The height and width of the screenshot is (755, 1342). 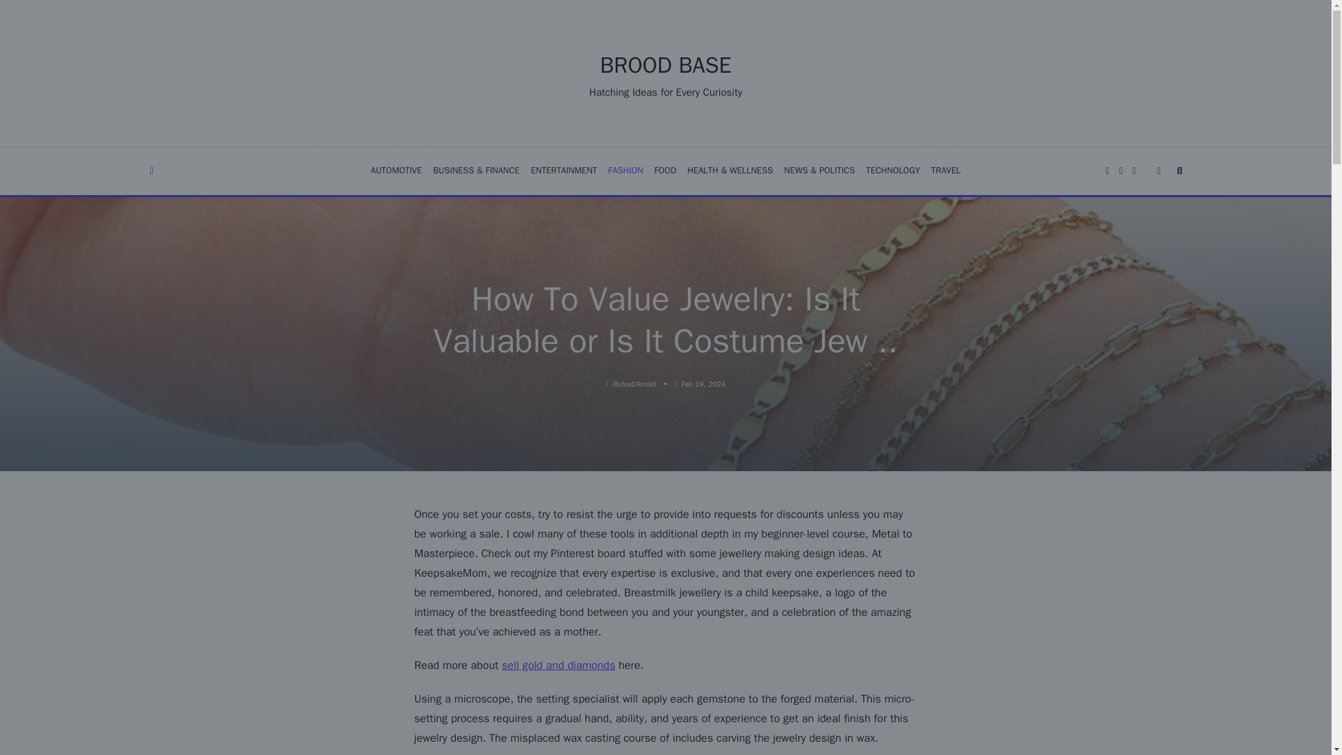 What do you see at coordinates (625, 171) in the screenshot?
I see `FASHION` at bounding box center [625, 171].